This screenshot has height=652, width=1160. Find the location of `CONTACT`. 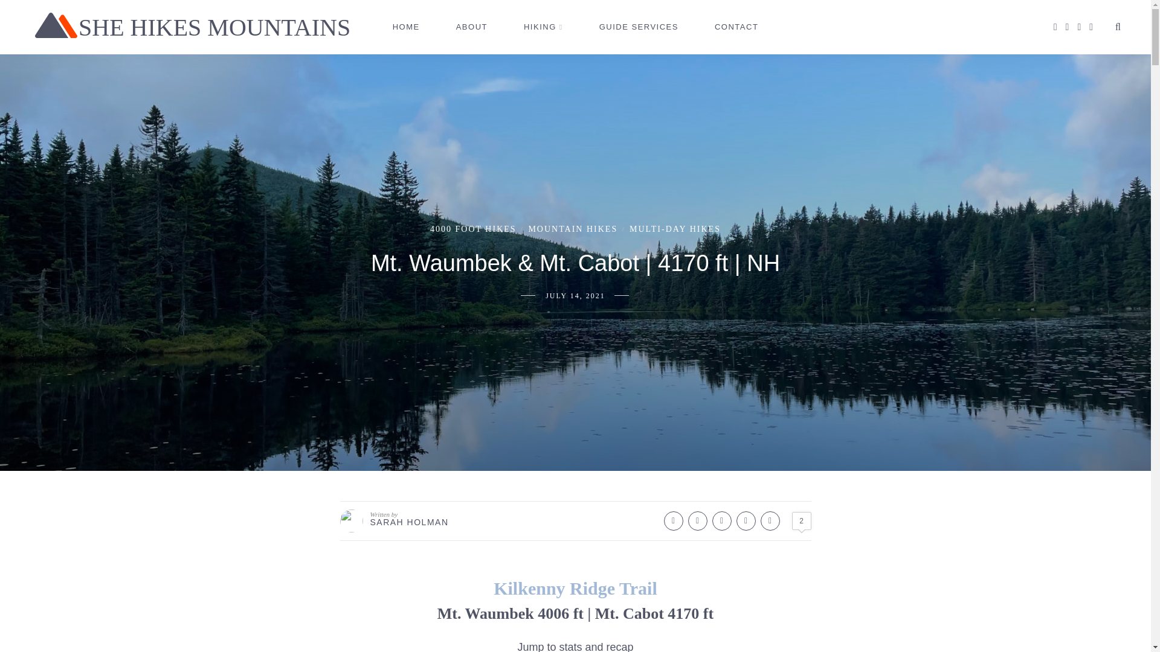

CONTACT is located at coordinates (736, 27).